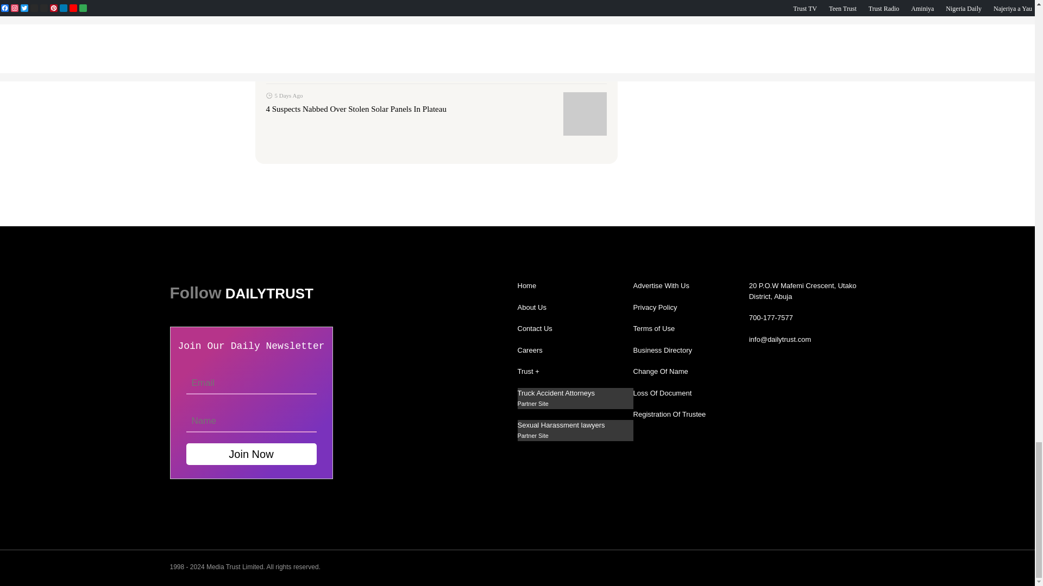  I want to click on Join Now, so click(250, 454).